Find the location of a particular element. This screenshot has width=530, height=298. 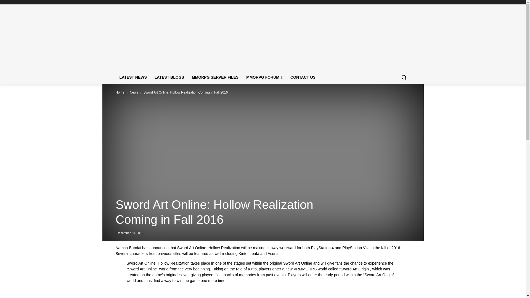

CONTACT US is located at coordinates (303, 77).